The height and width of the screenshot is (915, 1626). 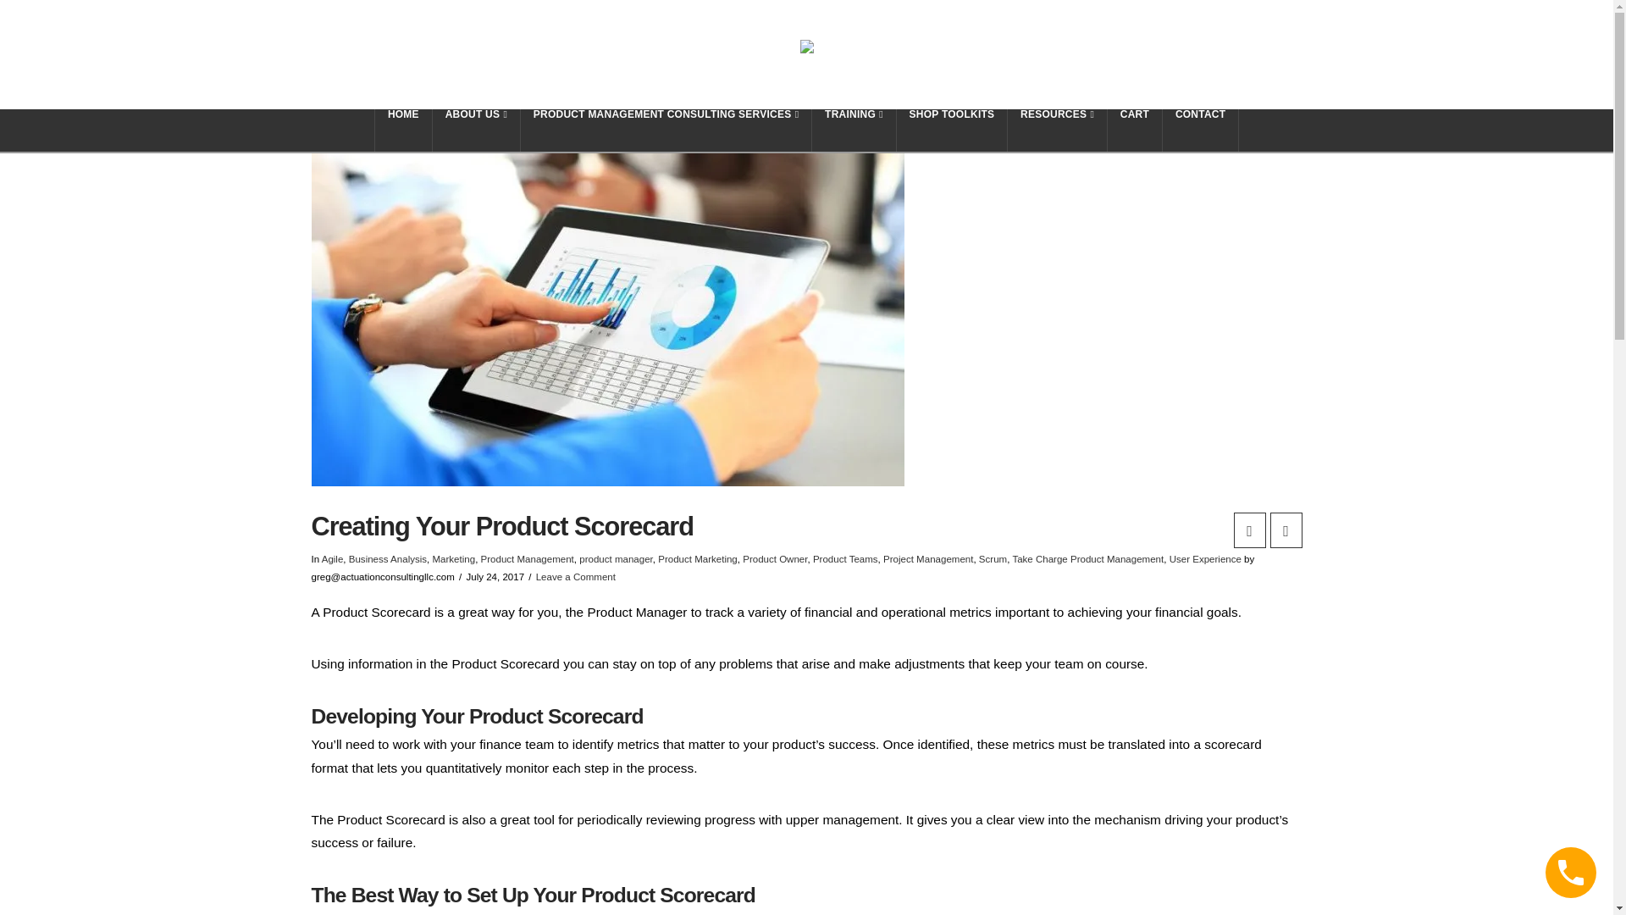 I want to click on ABOUT US, so click(x=476, y=130).